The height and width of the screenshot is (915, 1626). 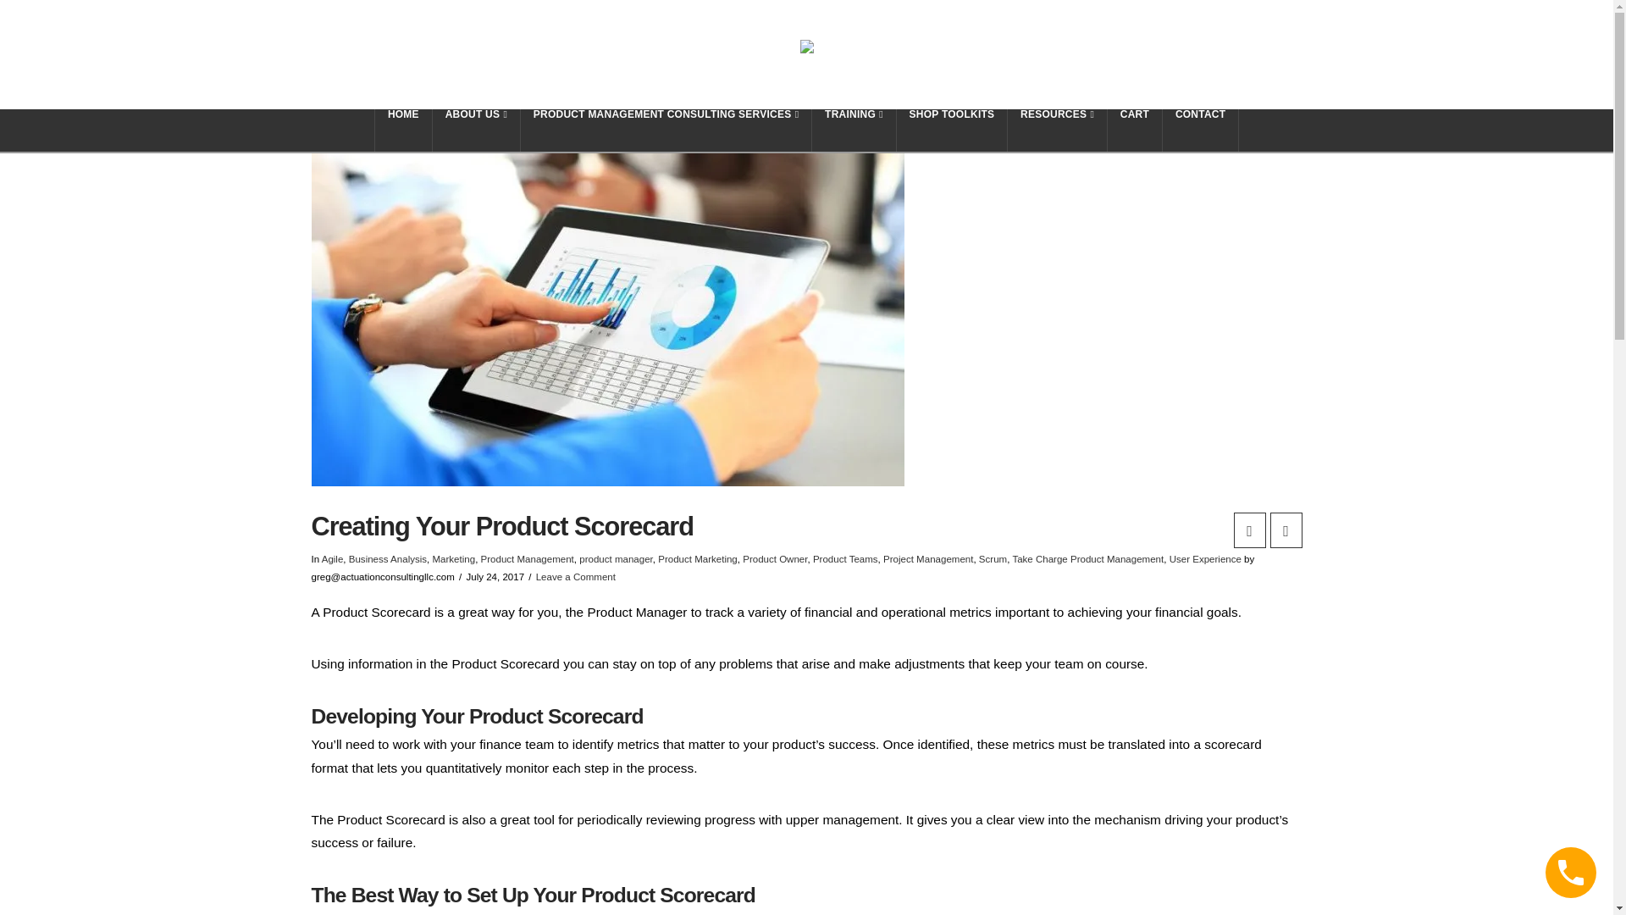 I want to click on ABOUT US, so click(x=476, y=130).